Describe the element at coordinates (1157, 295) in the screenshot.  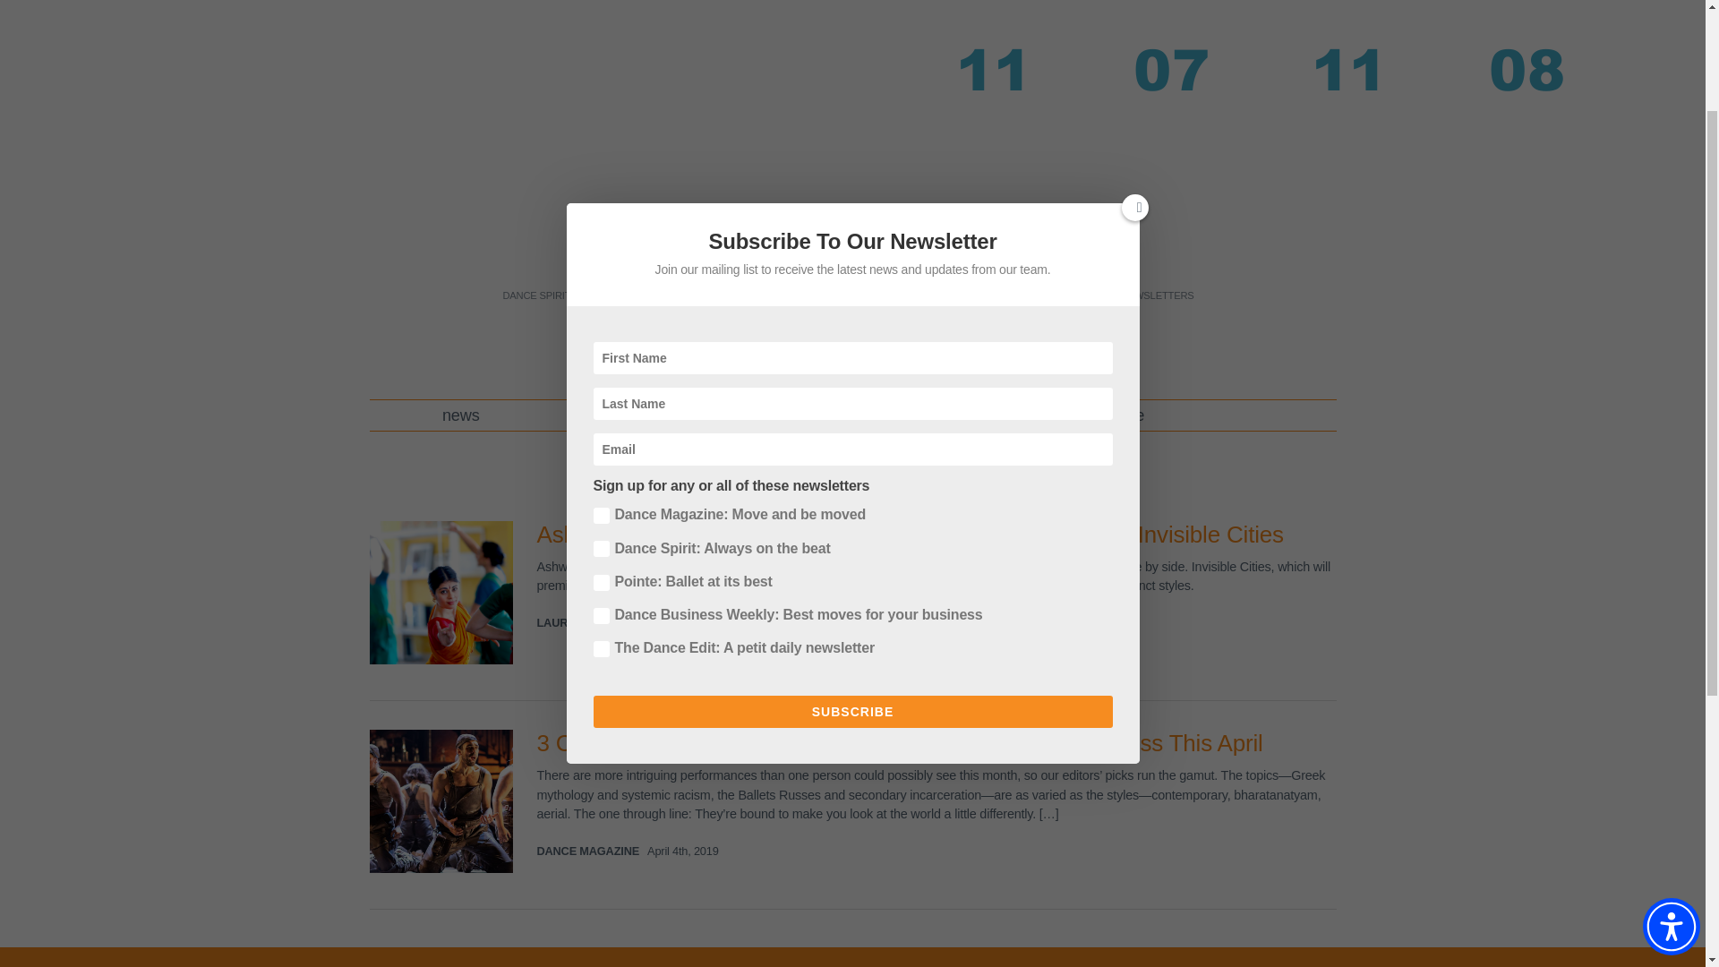
I see `NEWSLETTERS` at that location.